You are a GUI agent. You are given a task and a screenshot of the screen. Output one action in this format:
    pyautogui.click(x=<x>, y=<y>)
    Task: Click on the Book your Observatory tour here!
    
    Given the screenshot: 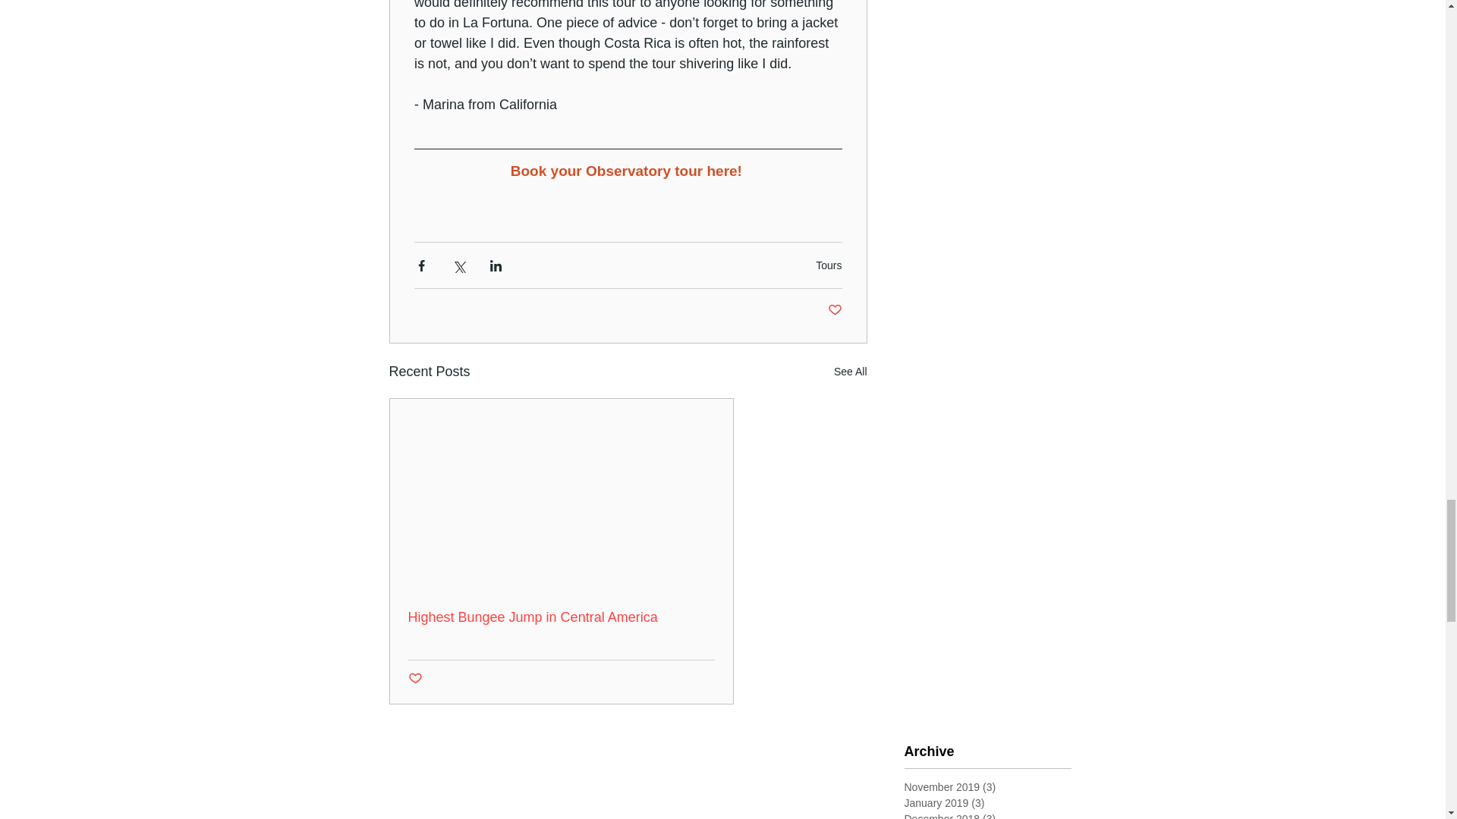 What is the action you would take?
    pyautogui.click(x=625, y=171)
    